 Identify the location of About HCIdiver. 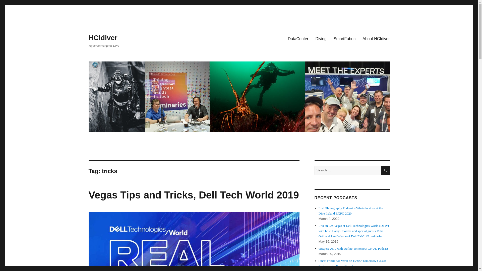
(376, 38).